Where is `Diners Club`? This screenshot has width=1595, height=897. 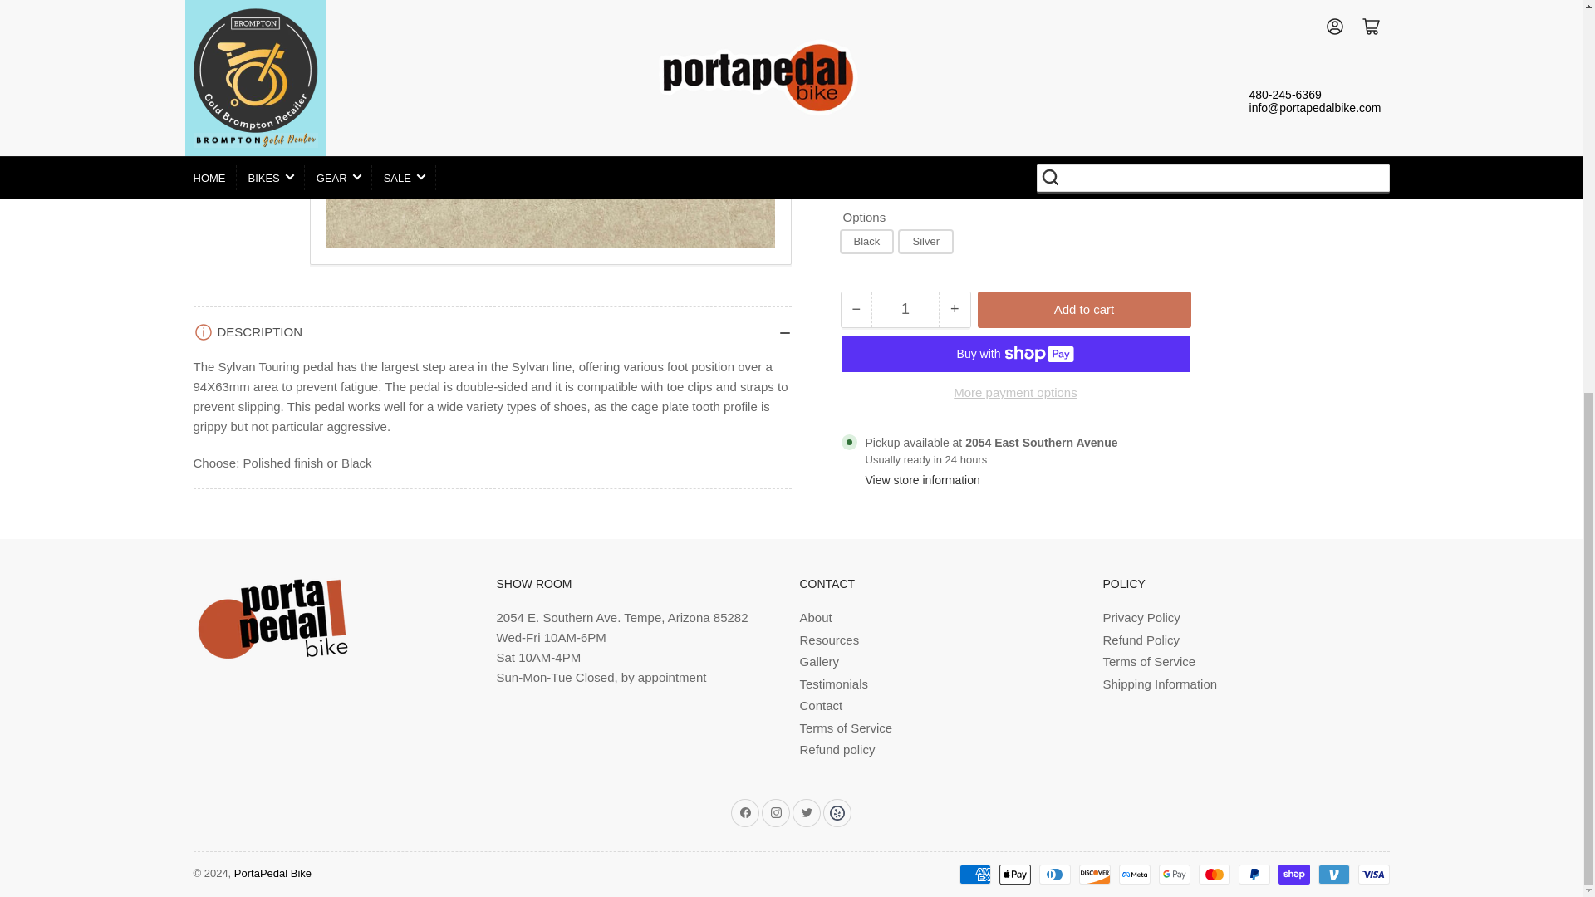 Diners Club is located at coordinates (1053, 874).